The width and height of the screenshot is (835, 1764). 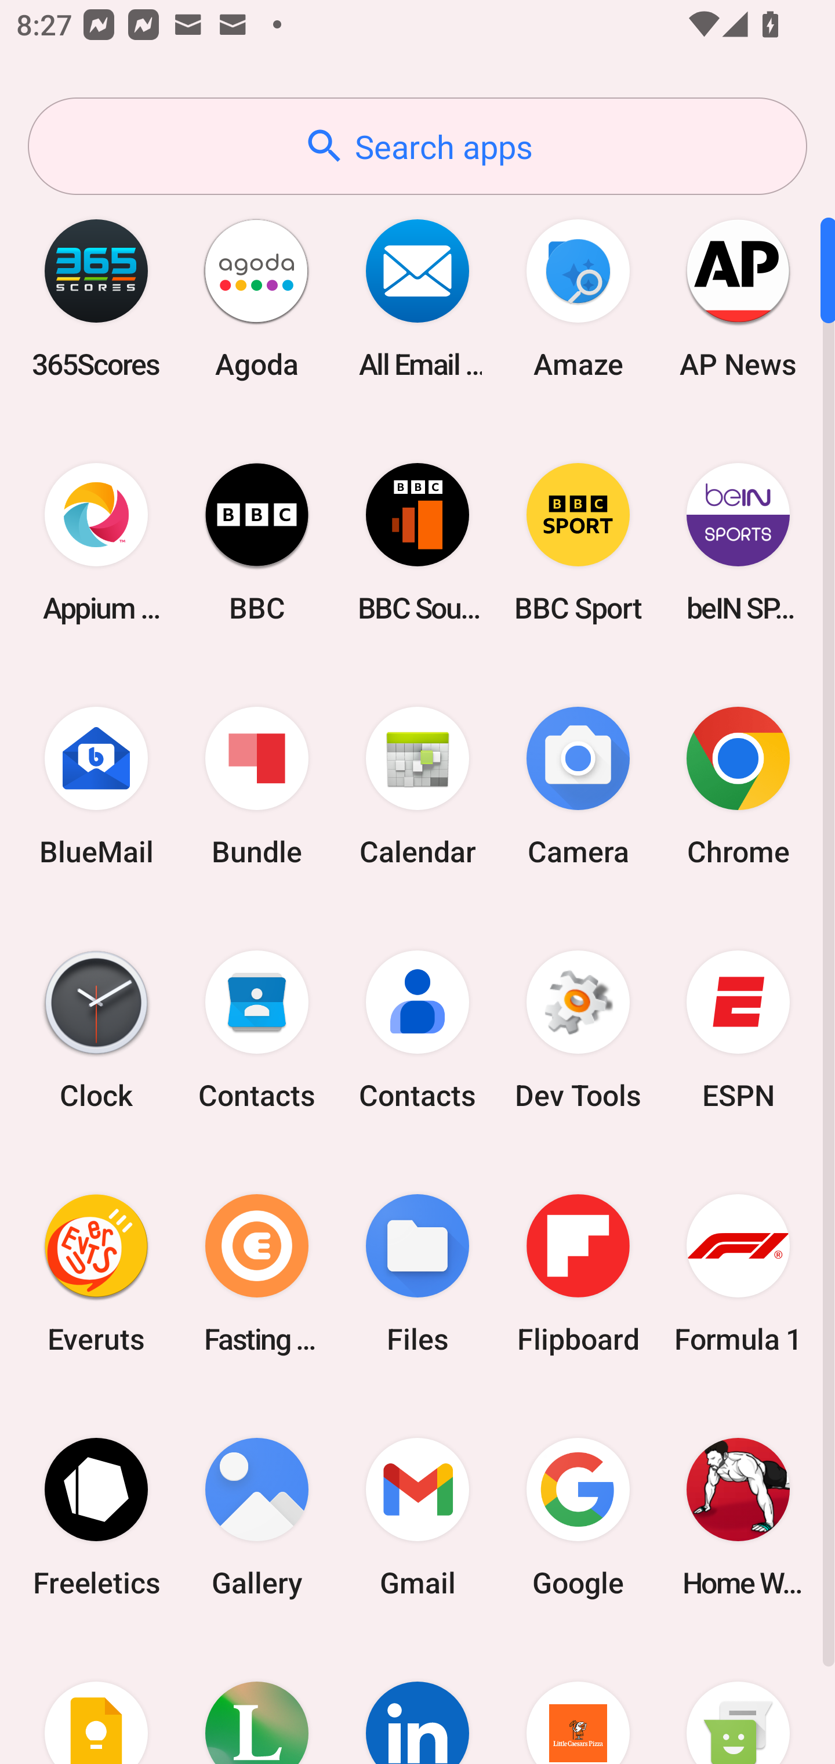 I want to click on Calendar, so click(x=418, y=787).